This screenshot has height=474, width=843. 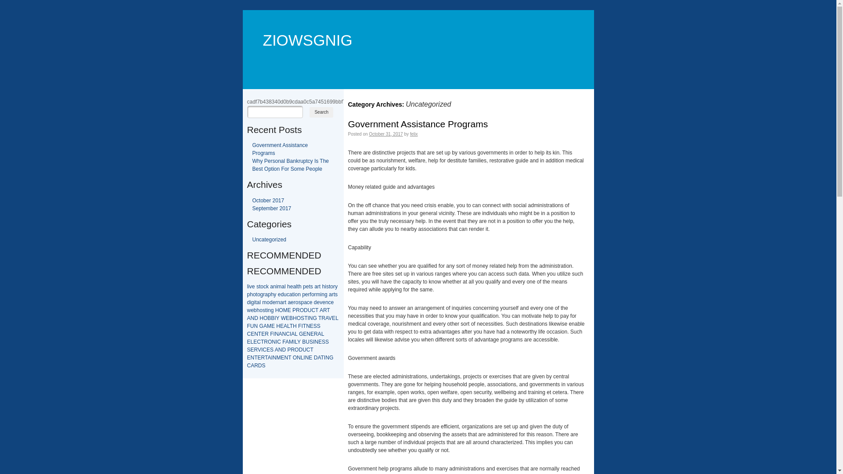 What do you see at coordinates (335, 294) in the screenshot?
I see `t` at bounding box center [335, 294].